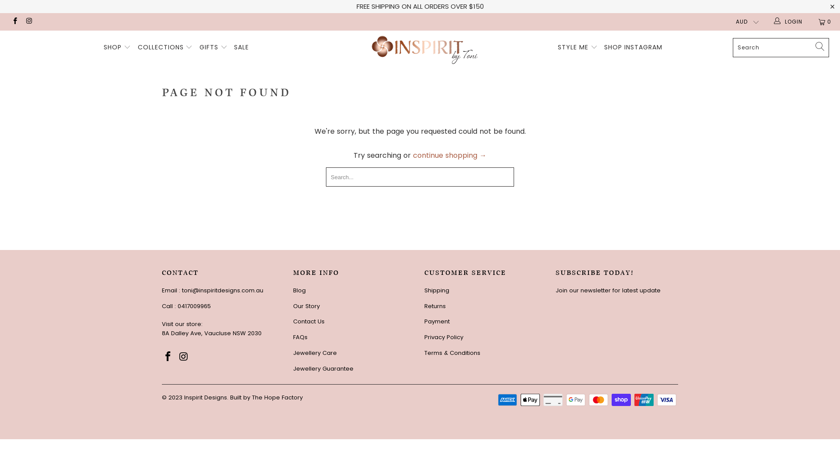 This screenshot has height=472, width=840. I want to click on Shipping, so click(437, 290).